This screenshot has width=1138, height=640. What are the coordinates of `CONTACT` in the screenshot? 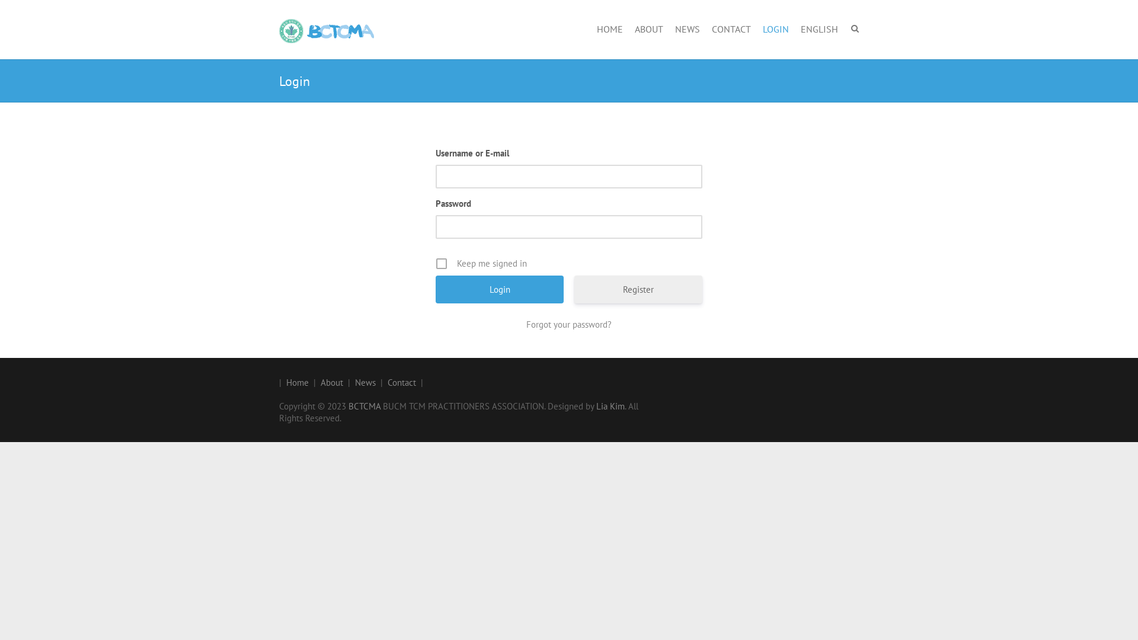 It's located at (731, 30).